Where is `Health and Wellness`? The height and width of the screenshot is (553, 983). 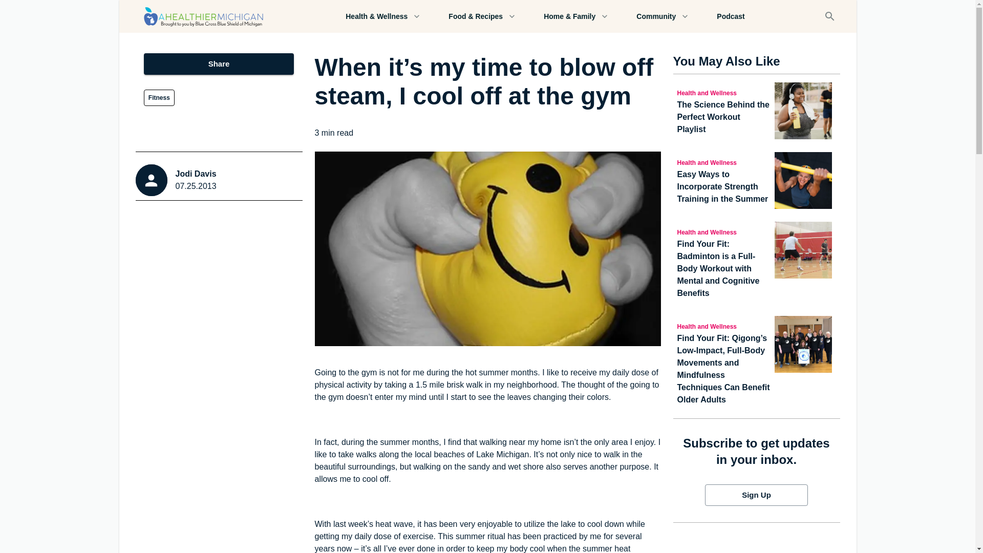 Health and Wellness is located at coordinates (724, 231).